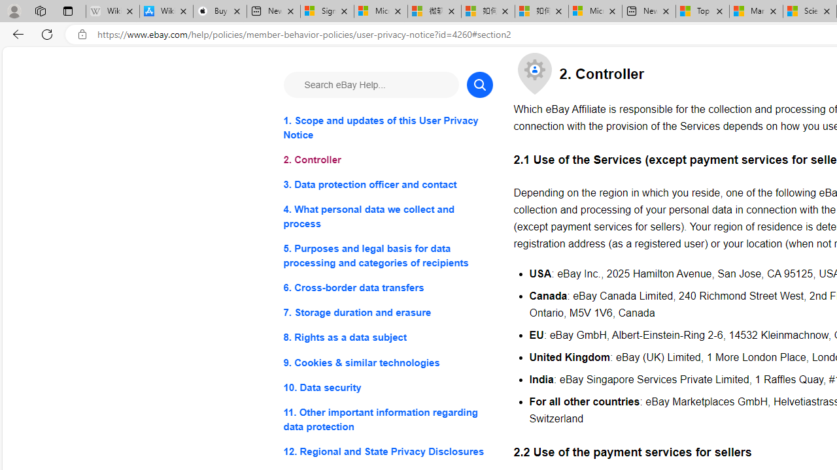  Describe the element at coordinates (387, 338) in the screenshot. I see `8. Rights as a data subject` at that location.